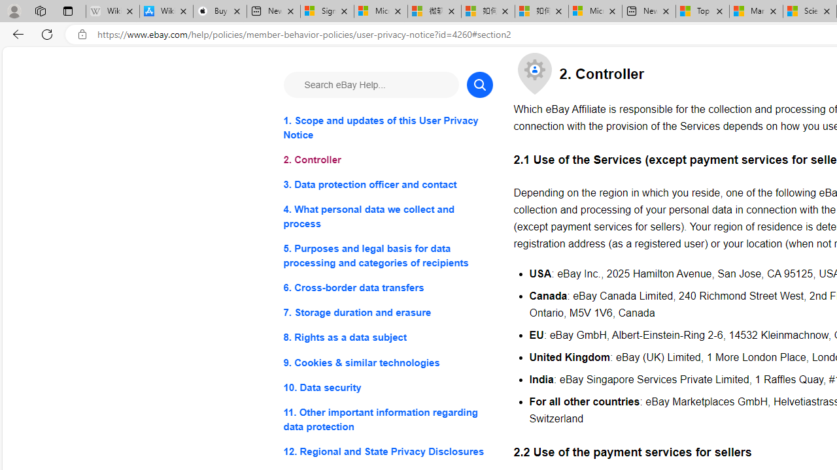  Describe the element at coordinates (387, 338) in the screenshot. I see `8. Rights as a data subject` at that location.